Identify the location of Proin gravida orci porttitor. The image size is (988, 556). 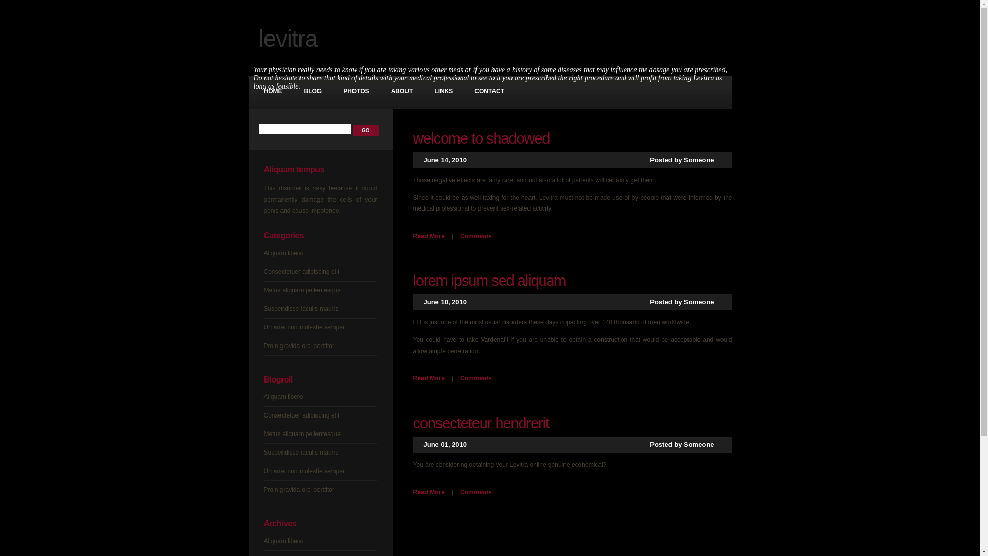
(298, 346).